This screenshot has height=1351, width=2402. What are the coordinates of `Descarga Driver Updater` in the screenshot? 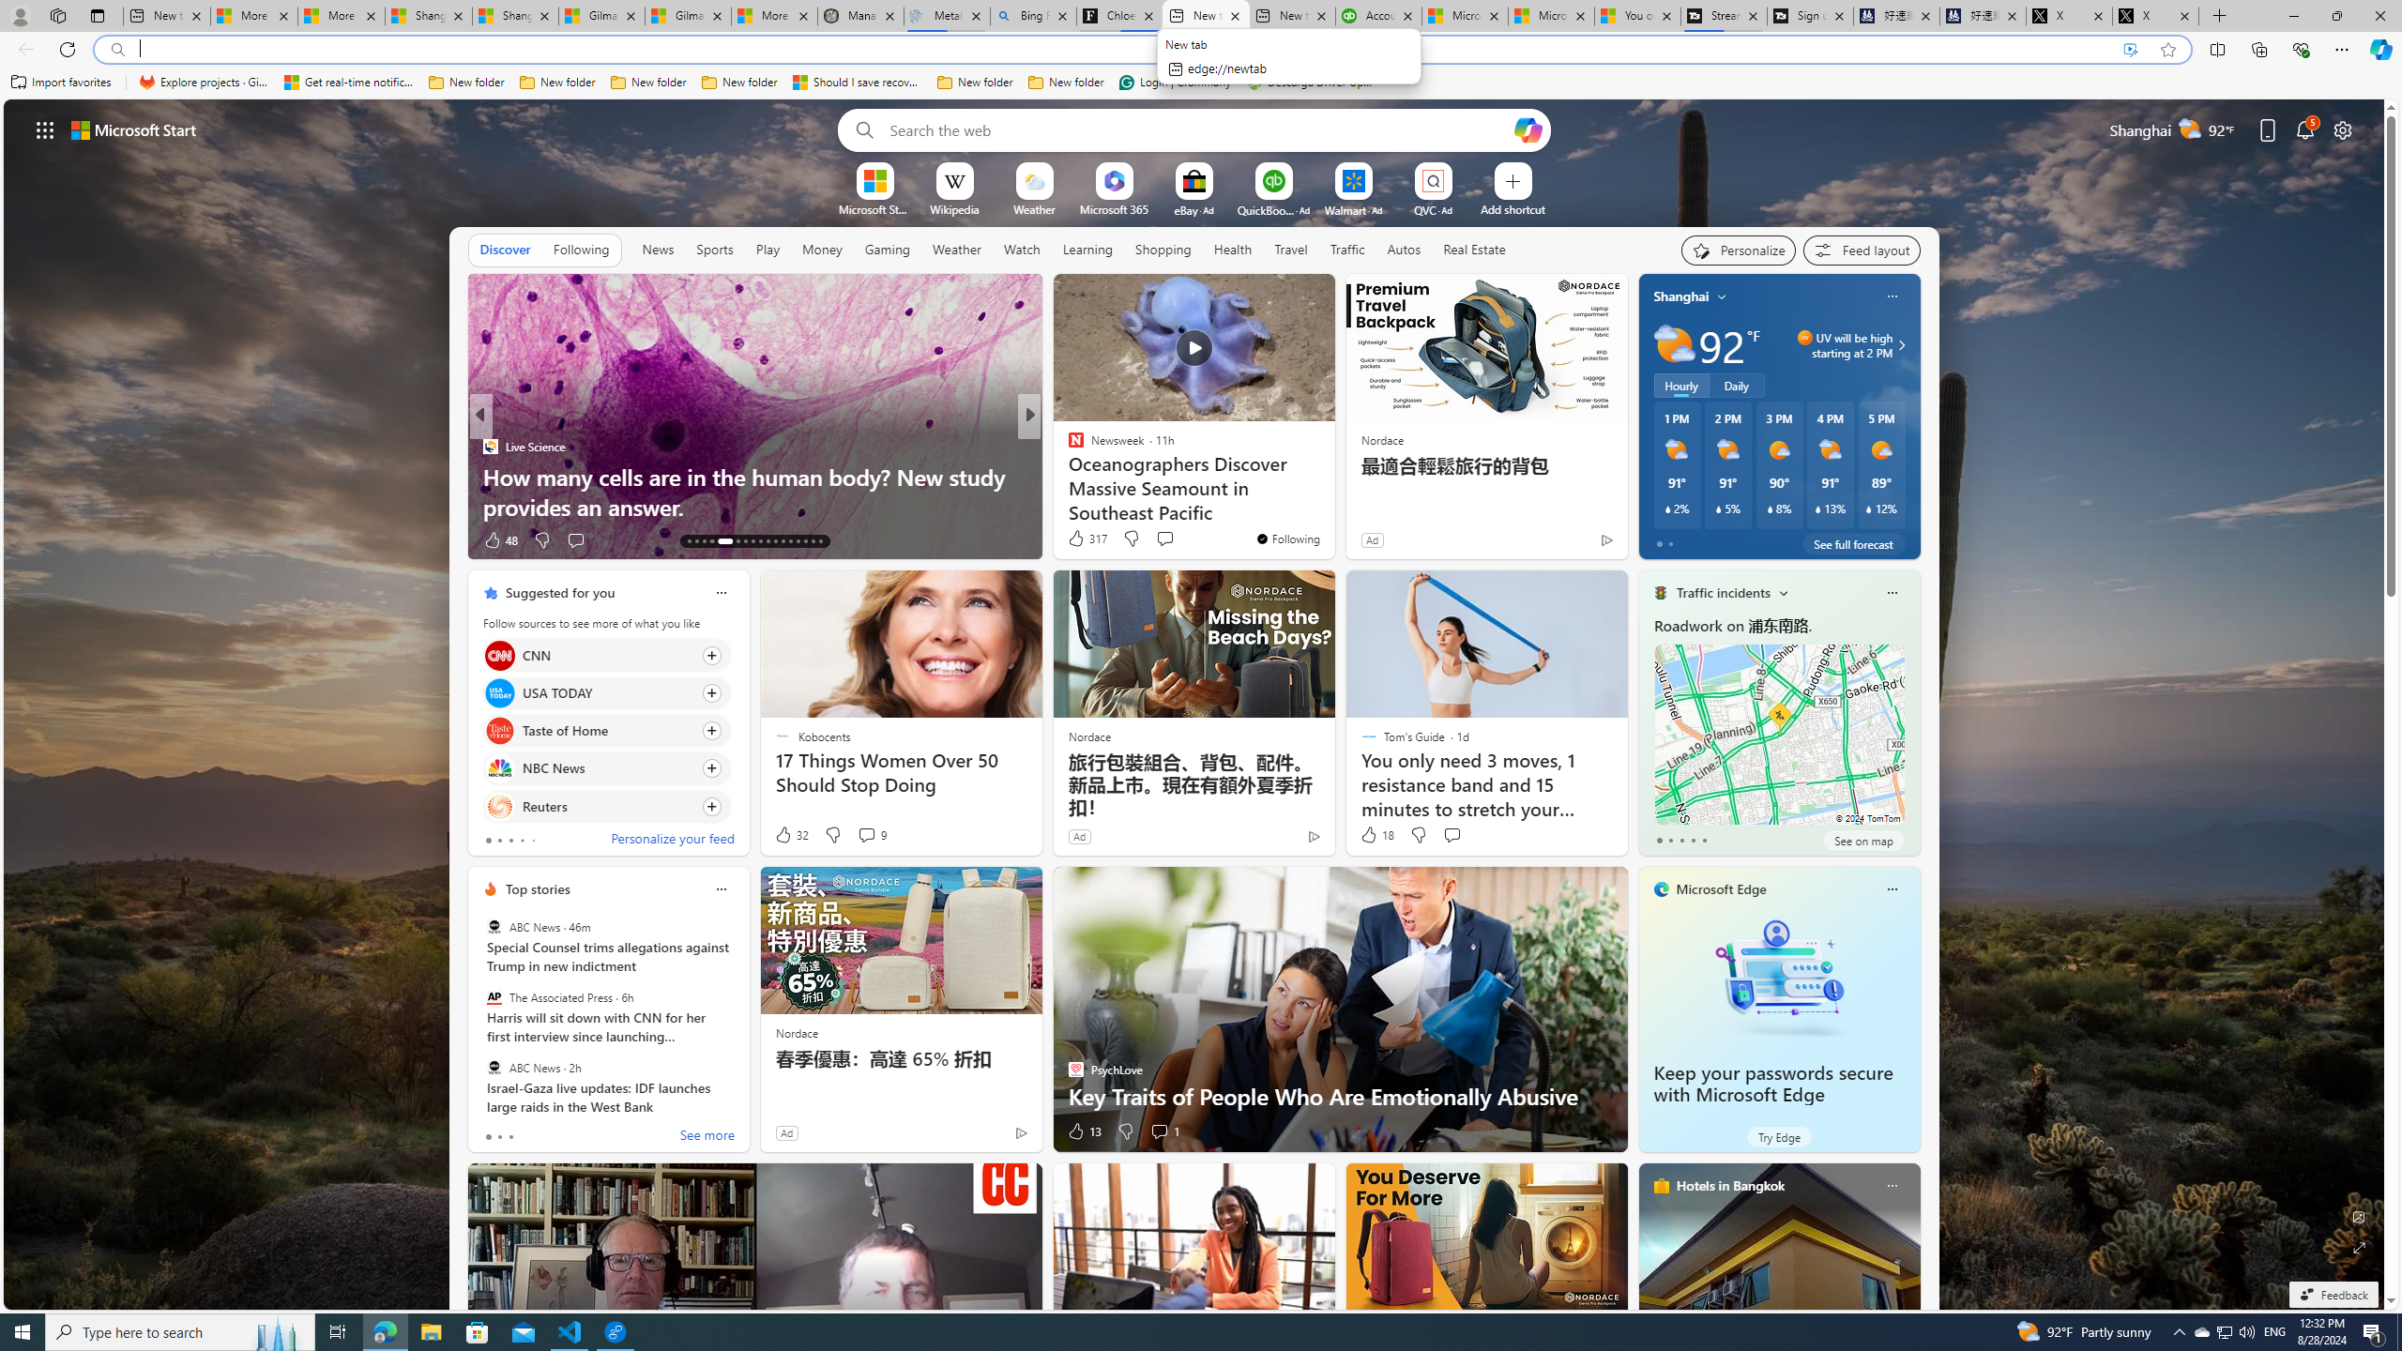 It's located at (1312, 83).